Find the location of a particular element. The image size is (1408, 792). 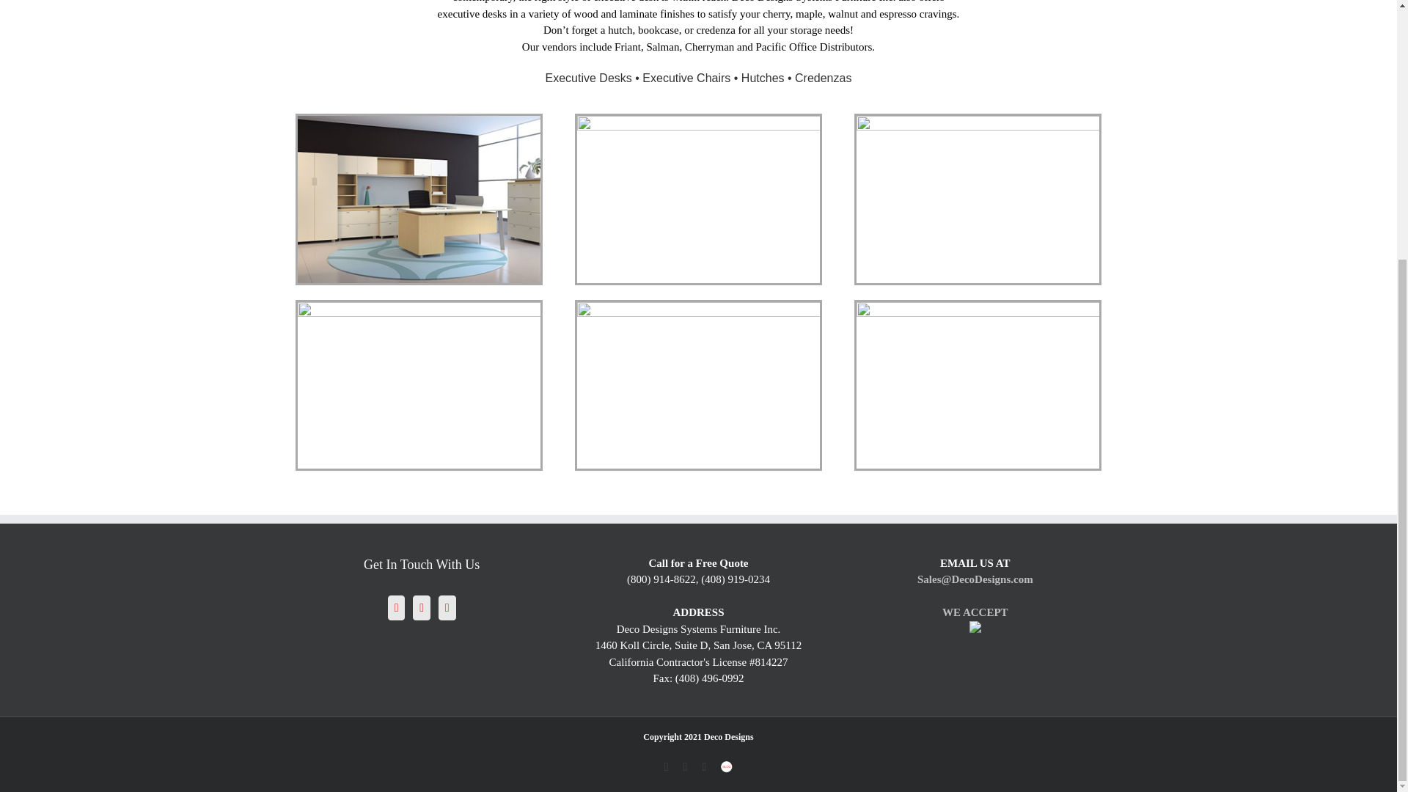

executive-desks3 is located at coordinates (978, 198).